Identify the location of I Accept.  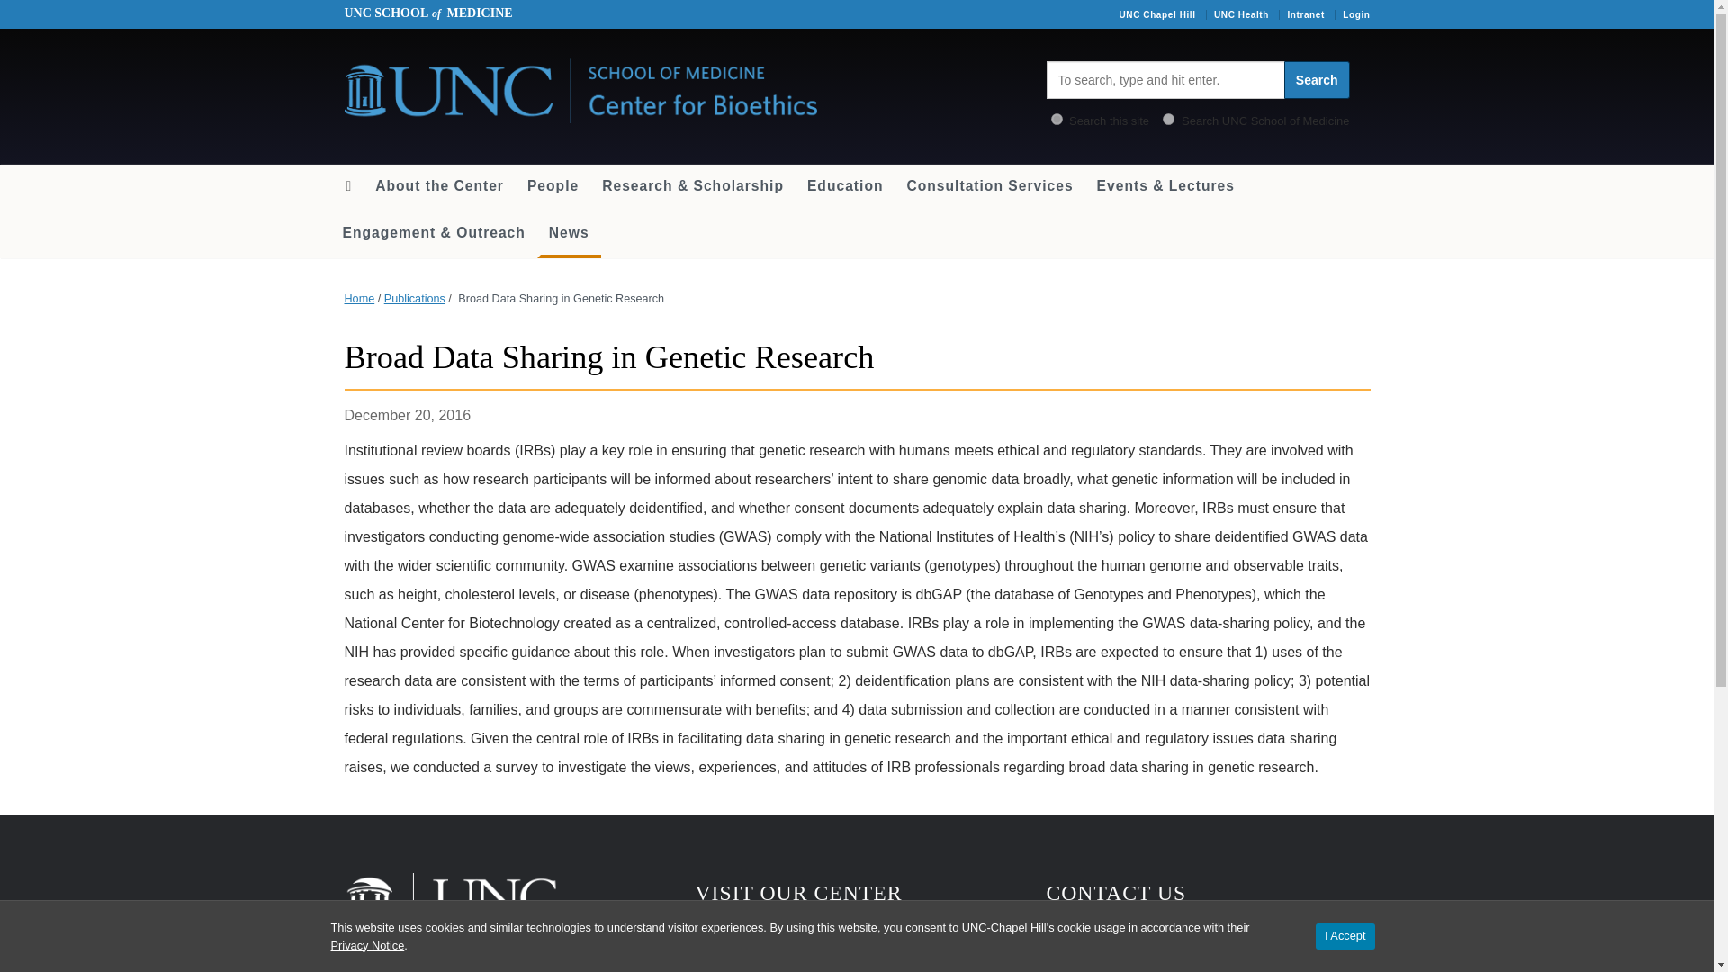
(1345, 936).